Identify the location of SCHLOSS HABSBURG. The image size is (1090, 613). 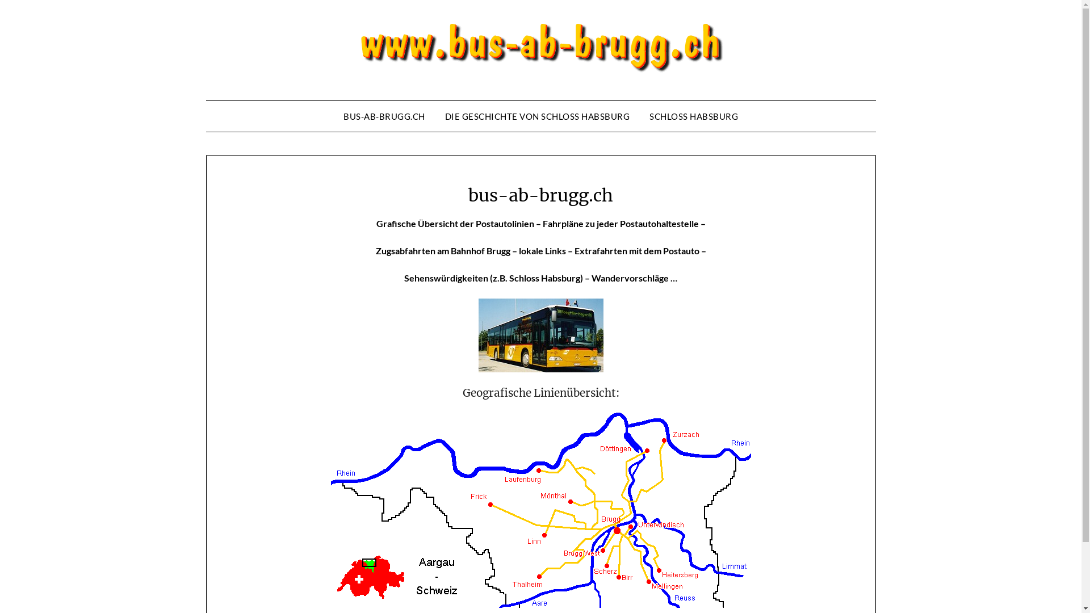
(694, 116).